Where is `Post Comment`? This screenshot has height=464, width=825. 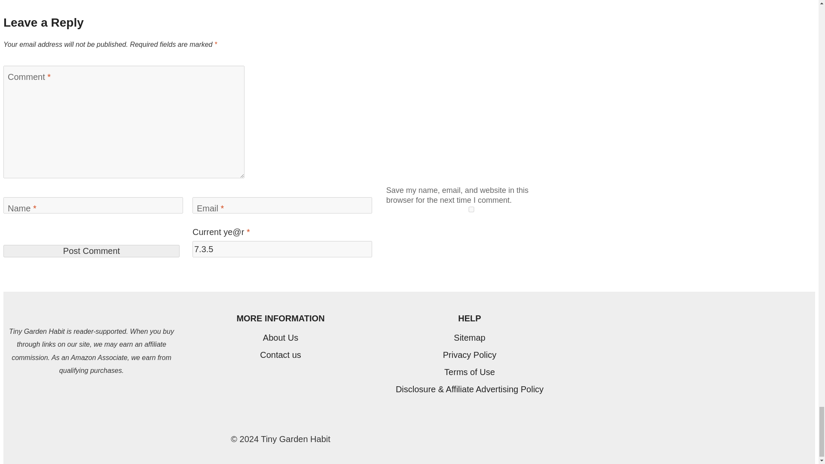 Post Comment is located at coordinates (91, 251).